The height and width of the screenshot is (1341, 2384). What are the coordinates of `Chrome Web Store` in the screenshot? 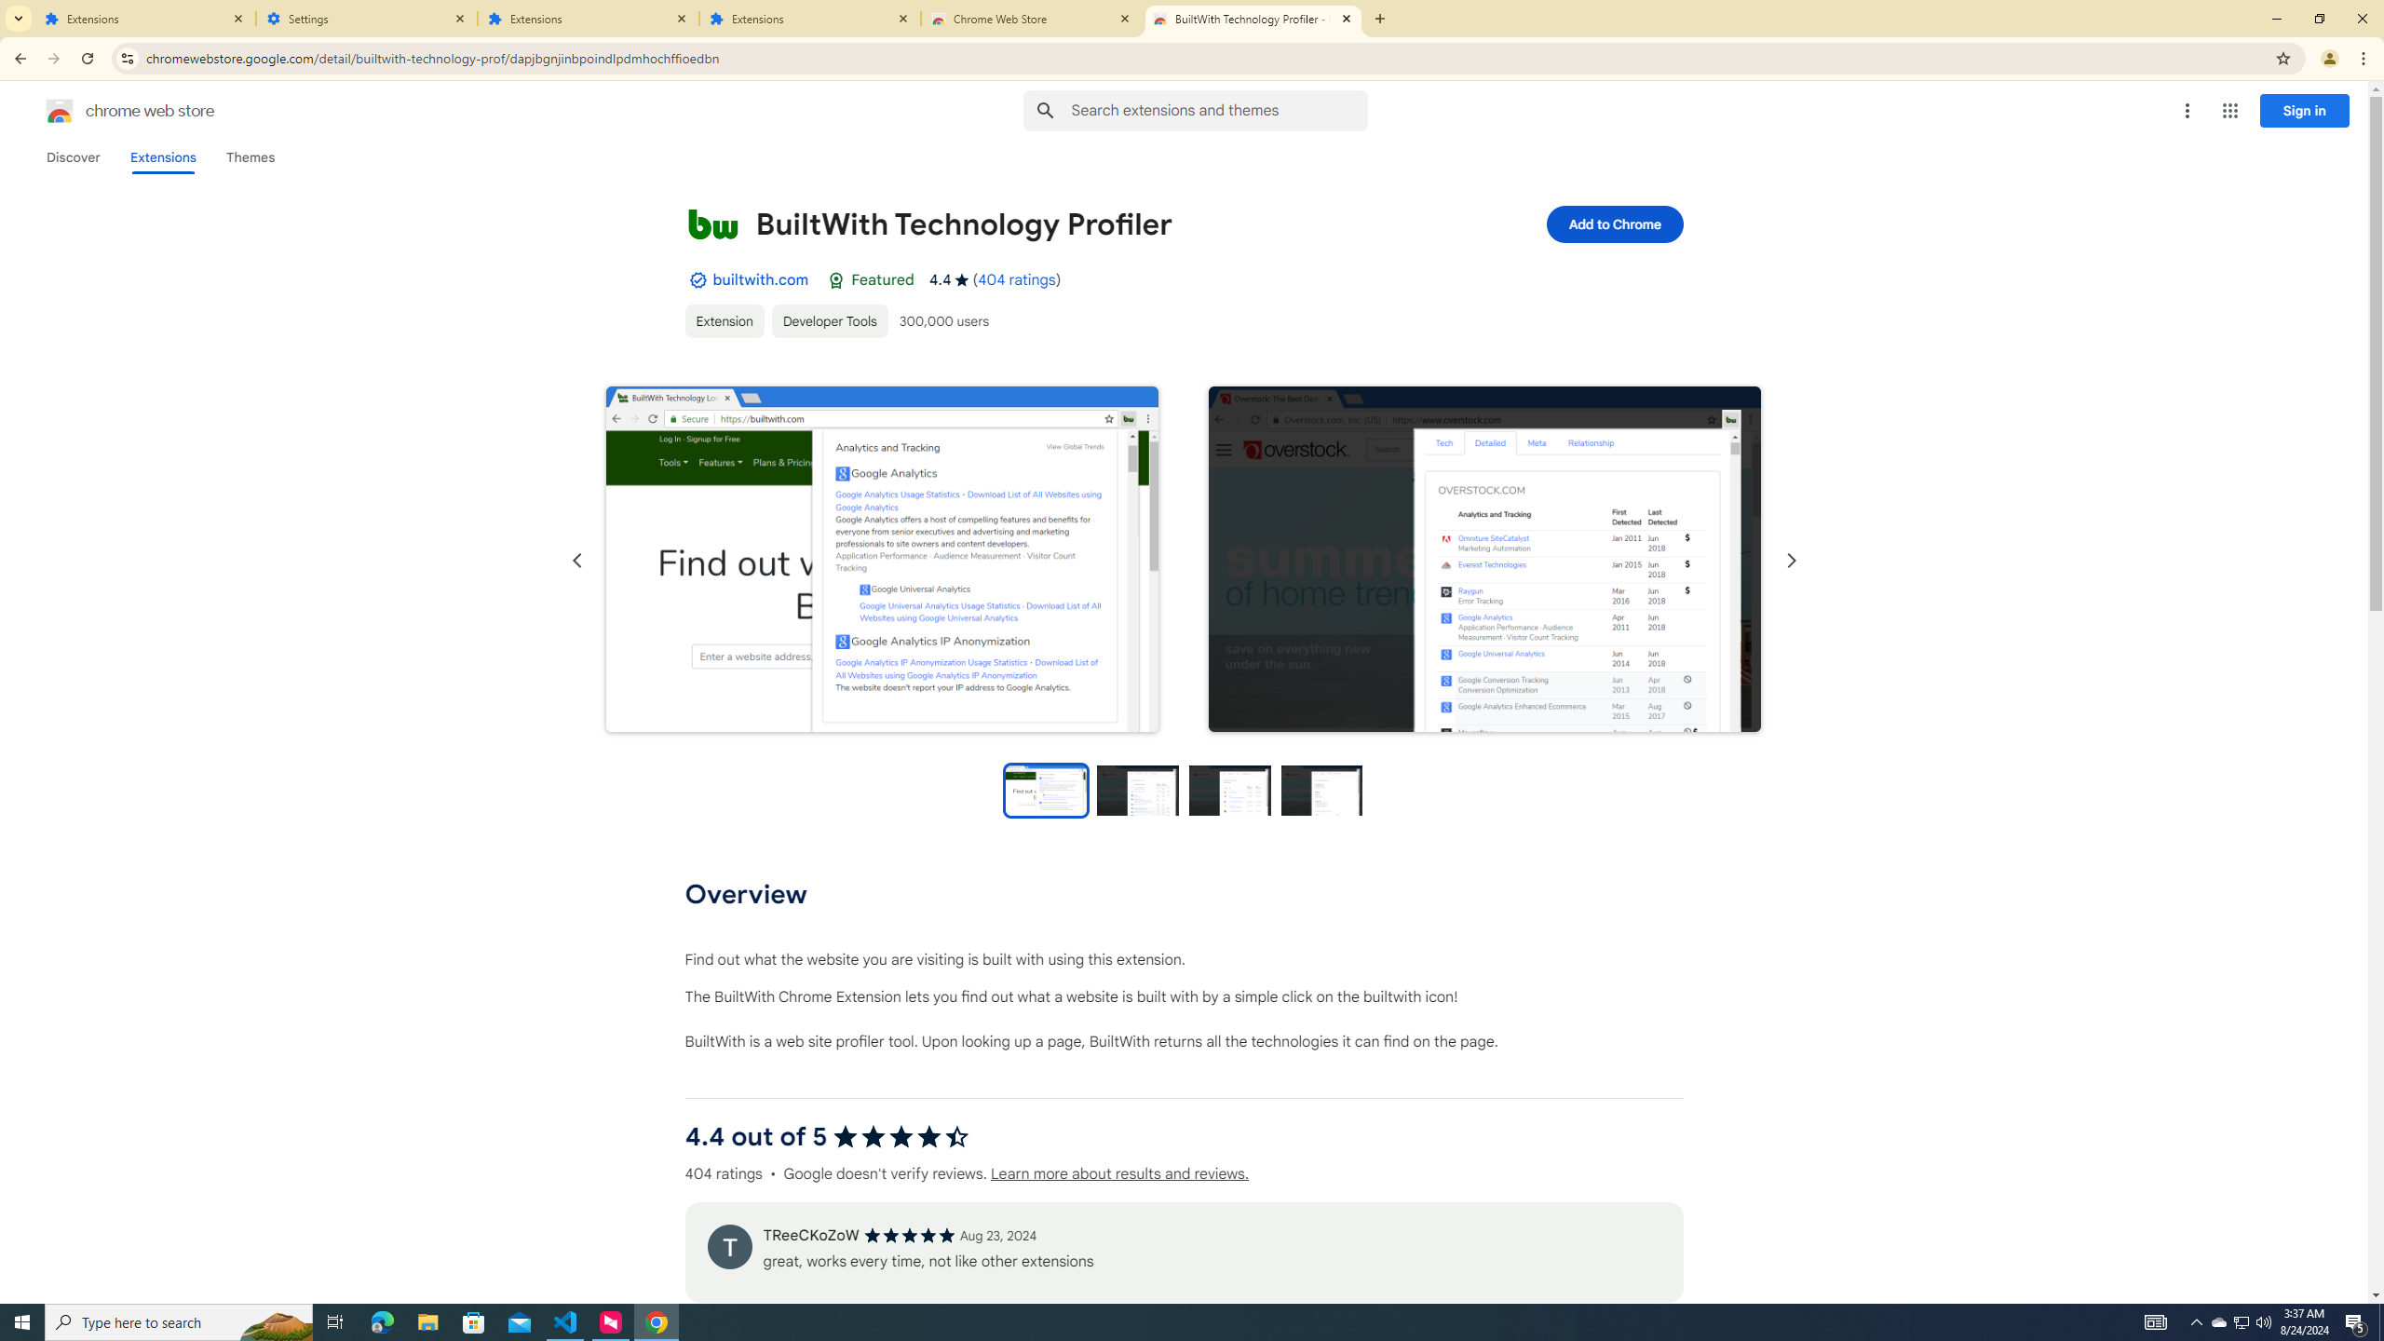 It's located at (1032, 19).